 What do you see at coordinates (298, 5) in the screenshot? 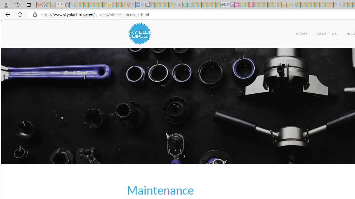
I see `MSNBC - MSN - Sleeping` at bounding box center [298, 5].